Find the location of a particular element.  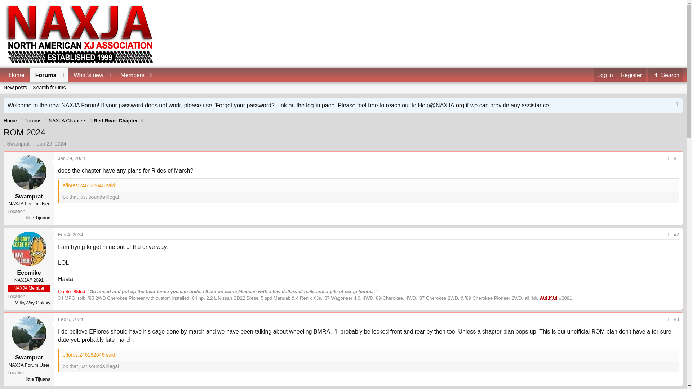

NAXJA Chapters is located at coordinates (10, 121).